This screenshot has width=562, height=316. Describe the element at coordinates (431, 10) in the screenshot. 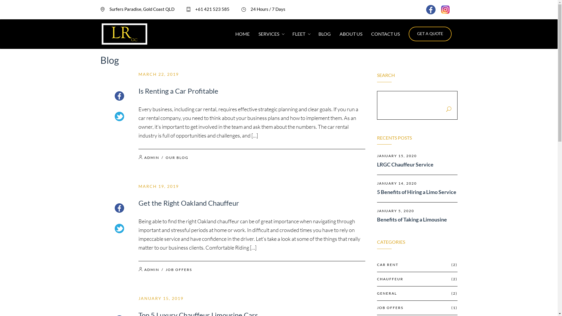

I see `Facebook` at that location.